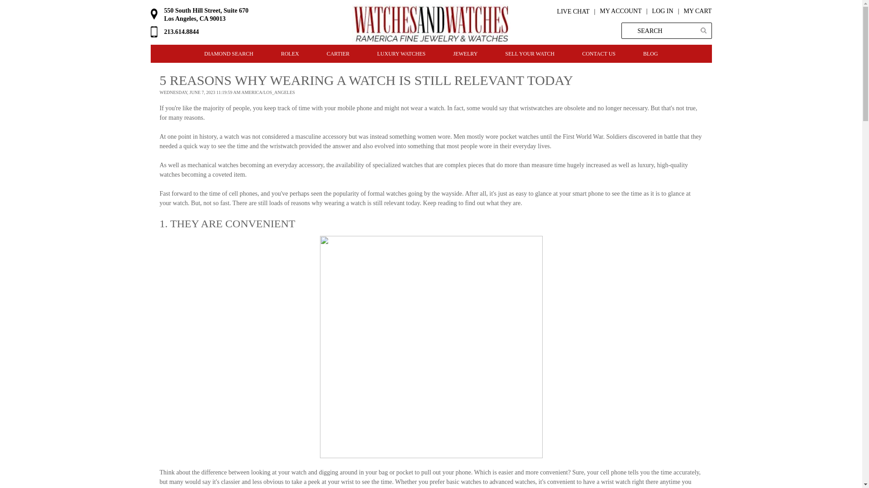 This screenshot has width=869, height=488. I want to click on 213.614.8844, so click(181, 32).